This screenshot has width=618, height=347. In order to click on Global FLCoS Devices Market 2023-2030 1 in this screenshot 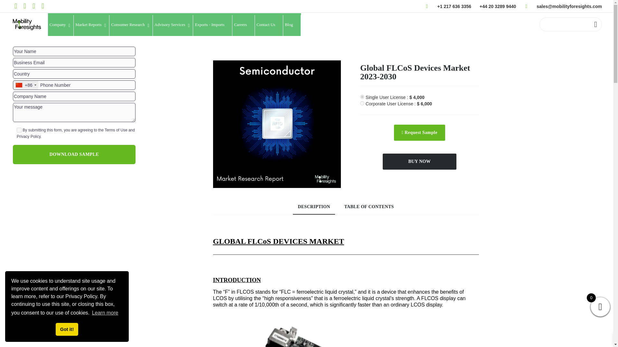, I will do `click(346, 332)`.